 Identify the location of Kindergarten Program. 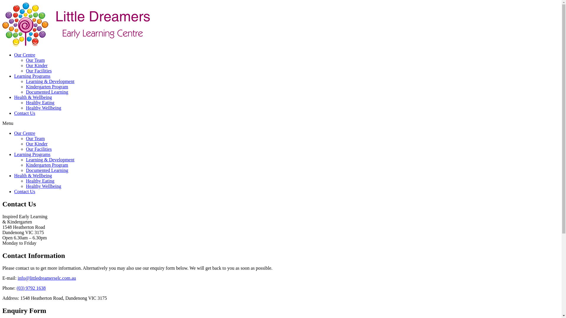
(47, 165).